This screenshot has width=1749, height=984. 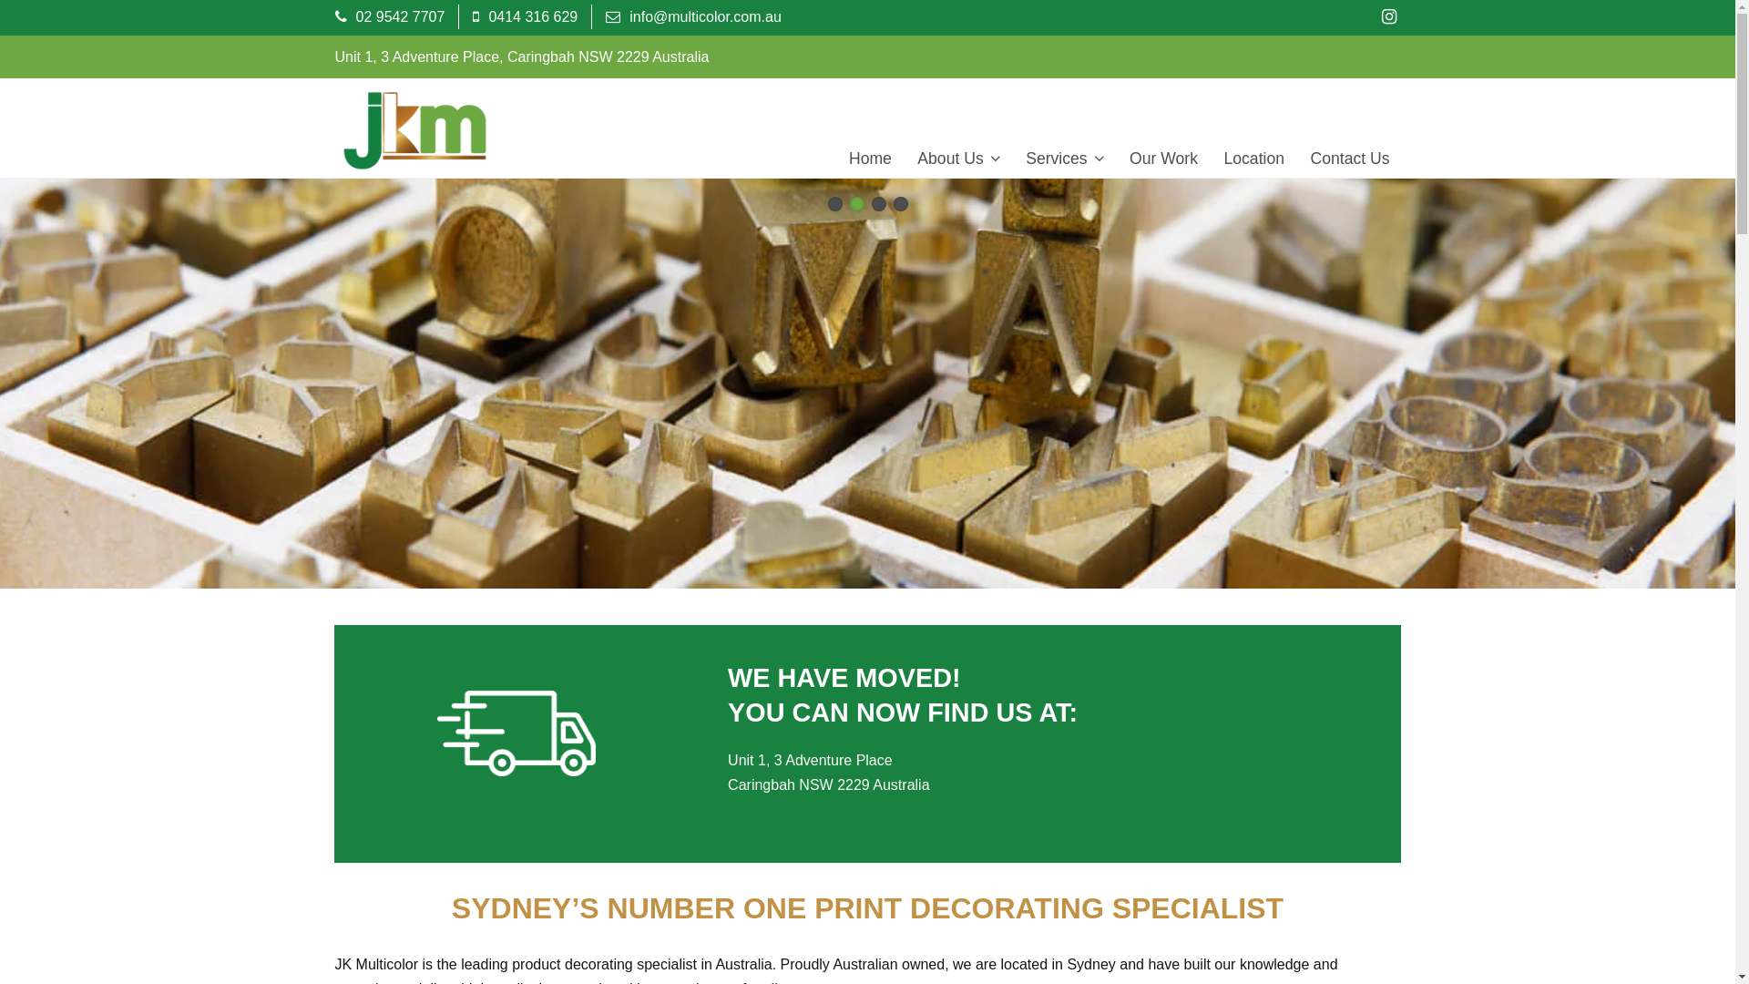 I want to click on Location, so click(x=1253, y=159).